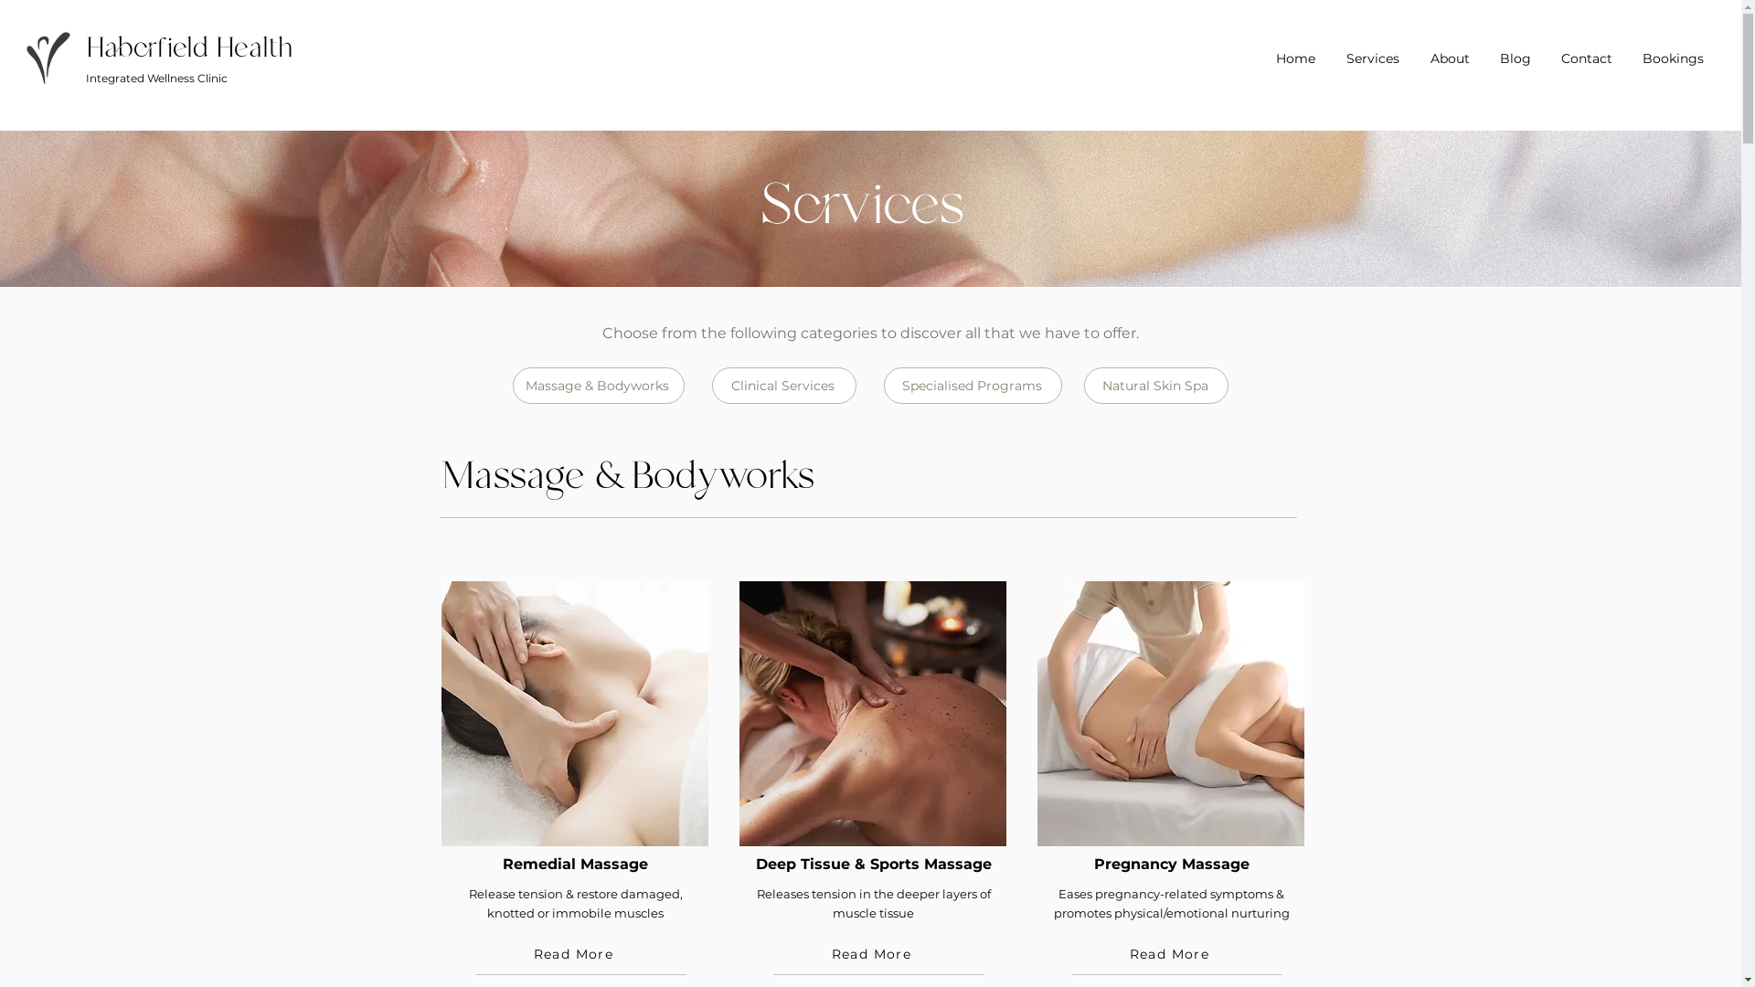 Image resolution: width=1755 pixels, height=987 pixels. Describe the element at coordinates (1450, 50) in the screenshot. I see `About` at that location.